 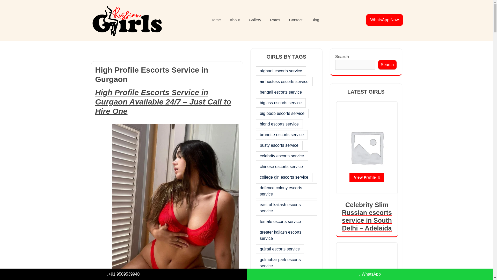 What do you see at coordinates (296, 20) in the screenshot?
I see `Contact` at bounding box center [296, 20].